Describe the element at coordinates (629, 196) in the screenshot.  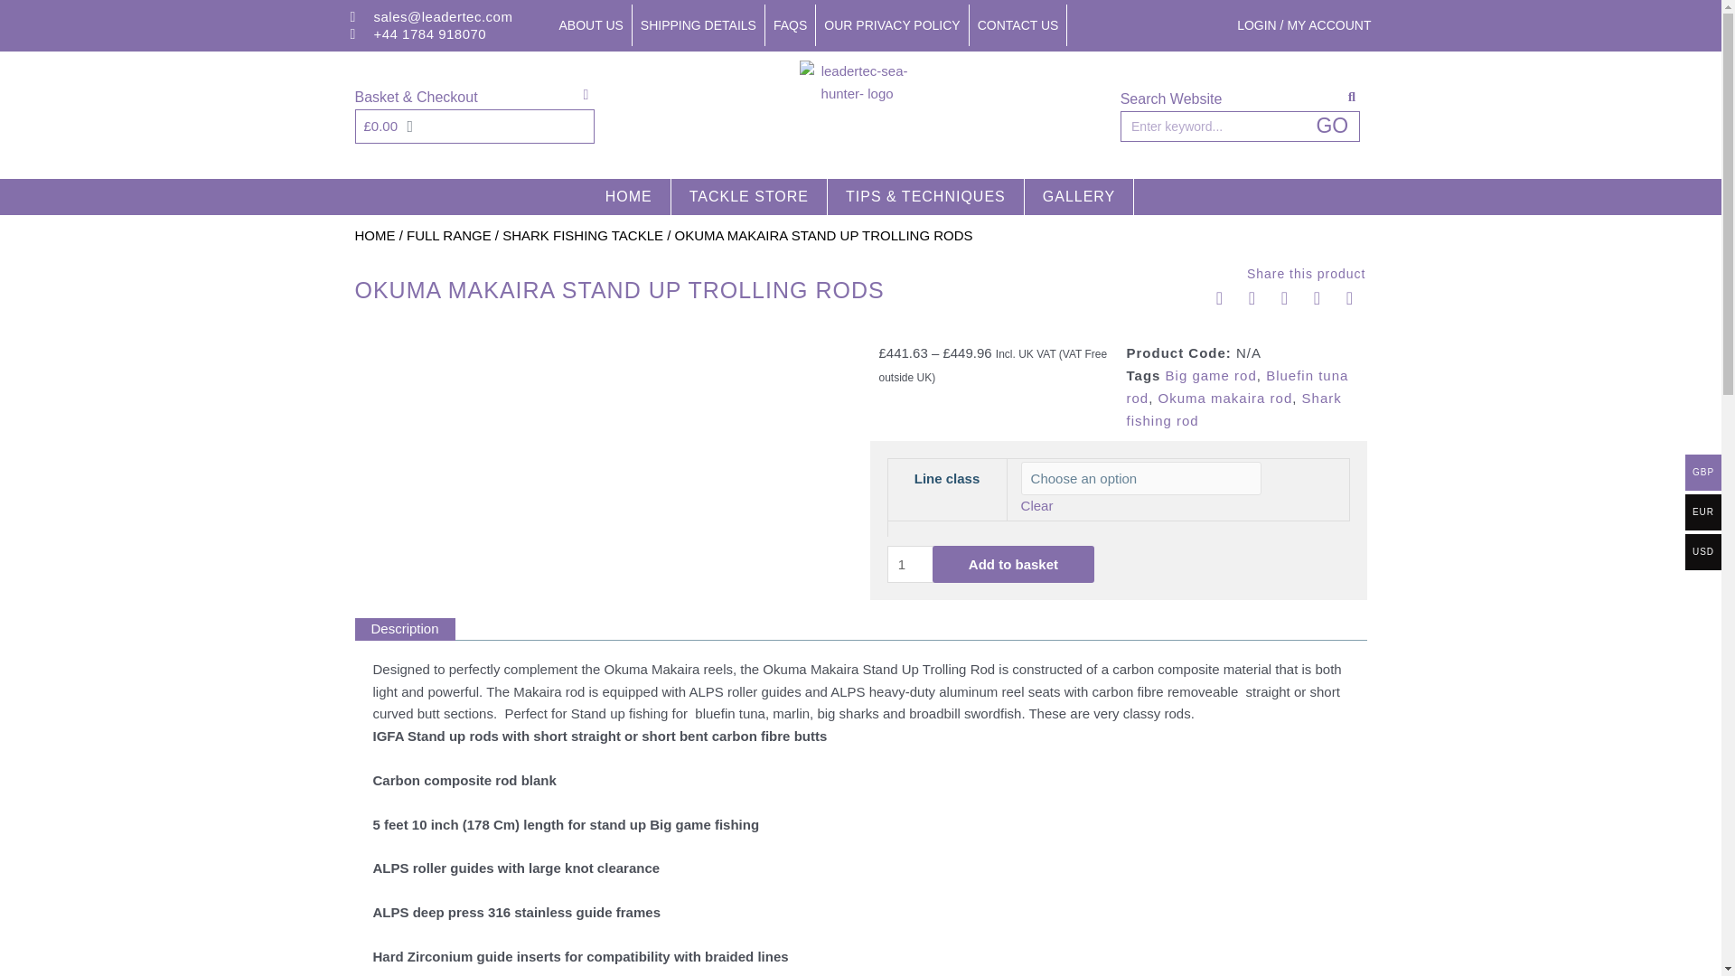
I see `HOME` at that location.